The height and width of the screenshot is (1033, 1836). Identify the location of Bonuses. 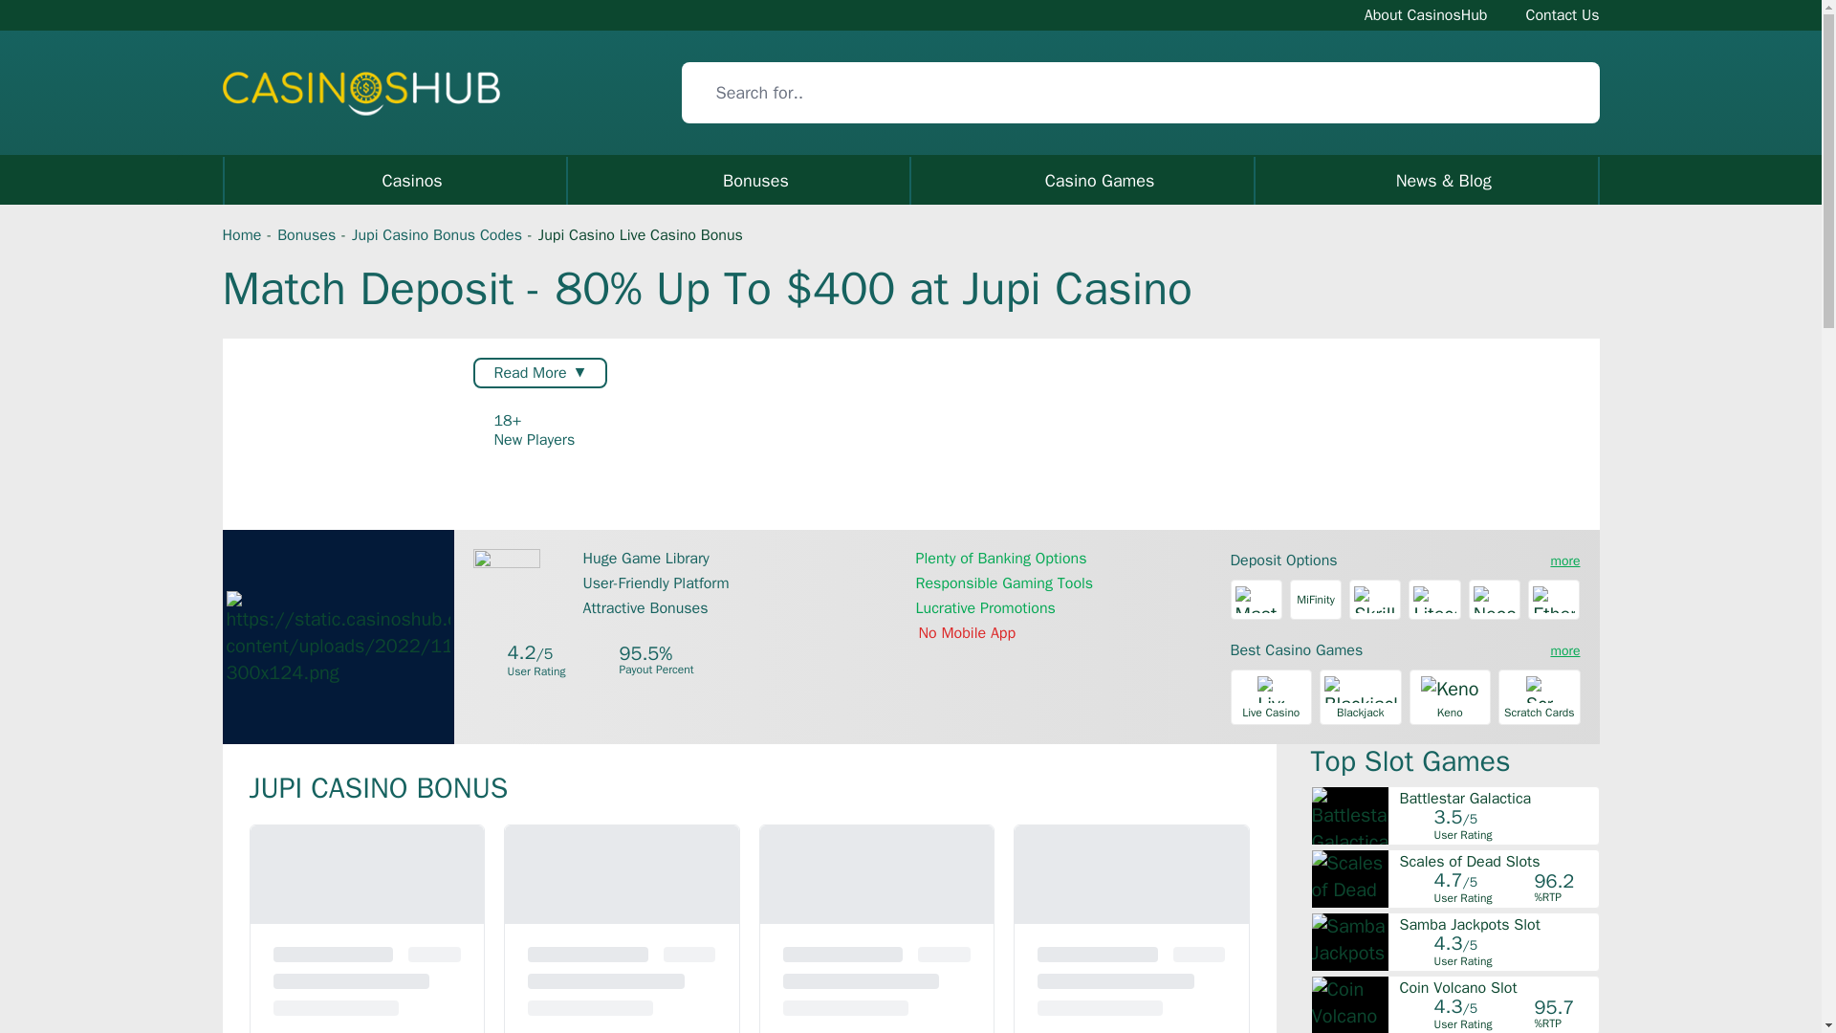
(306, 235).